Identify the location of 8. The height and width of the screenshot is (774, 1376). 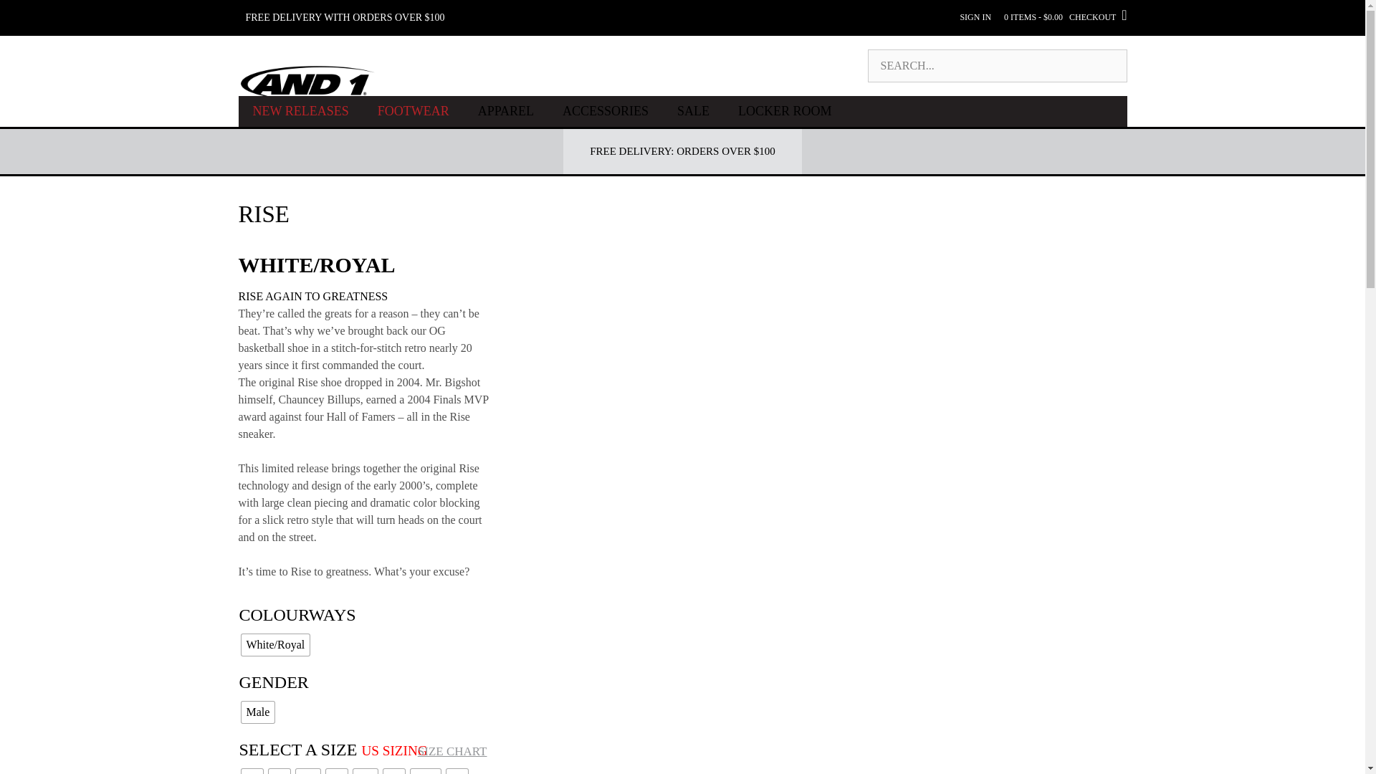
(278, 771).